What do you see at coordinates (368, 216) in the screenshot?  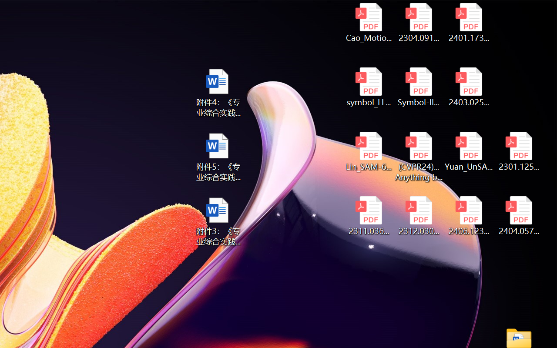 I see `2311.03658v2.pdf` at bounding box center [368, 216].